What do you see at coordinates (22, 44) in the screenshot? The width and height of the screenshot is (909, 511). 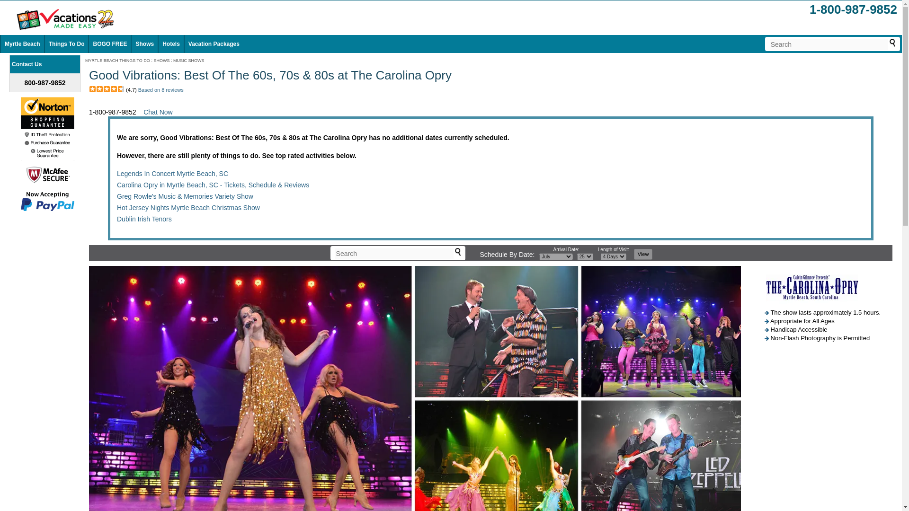 I see `Myrtle Beach` at bounding box center [22, 44].